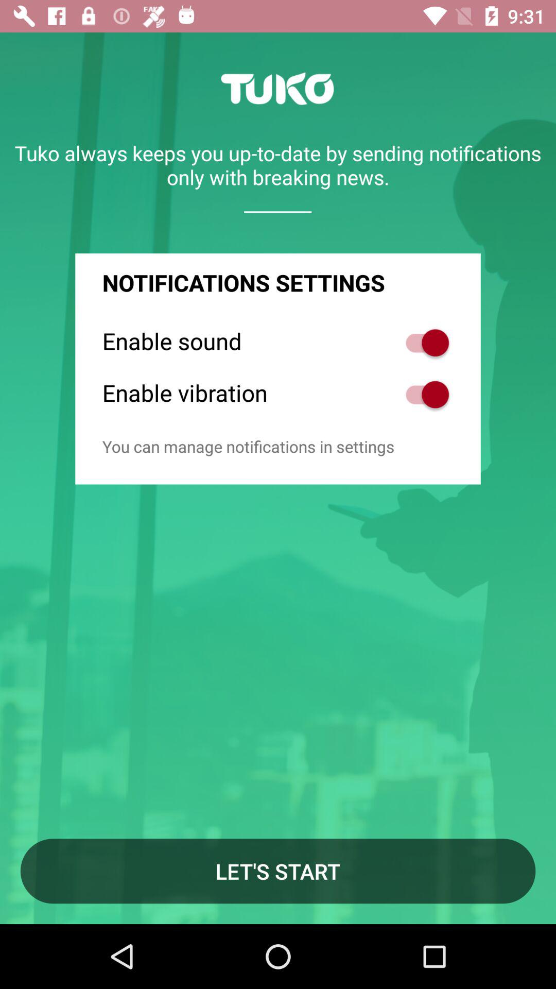  Describe the element at coordinates (422, 343) in the screenshot. I see `enable sound option` at that location.